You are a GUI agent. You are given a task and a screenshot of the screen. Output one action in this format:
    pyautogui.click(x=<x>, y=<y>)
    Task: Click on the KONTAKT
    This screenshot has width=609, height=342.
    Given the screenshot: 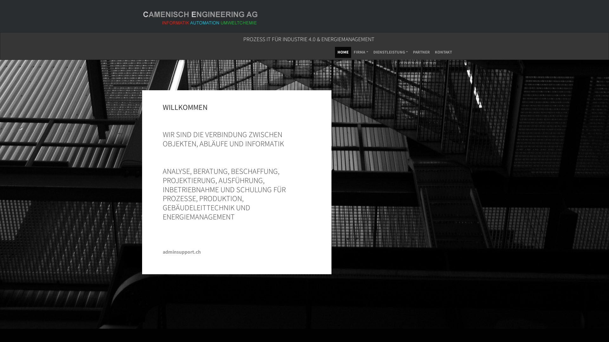 What is the action you would take?
    pyautogui.click(x=443, y=53)
    